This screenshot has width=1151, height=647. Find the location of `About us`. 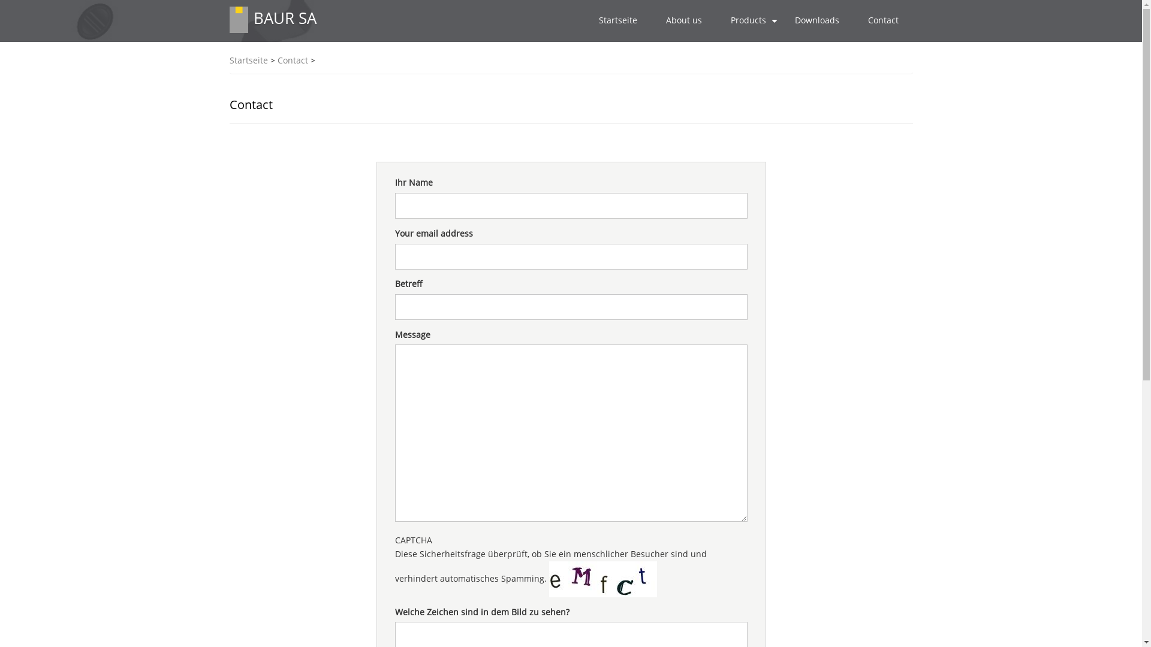

About us is located at coordinates (683, 20).